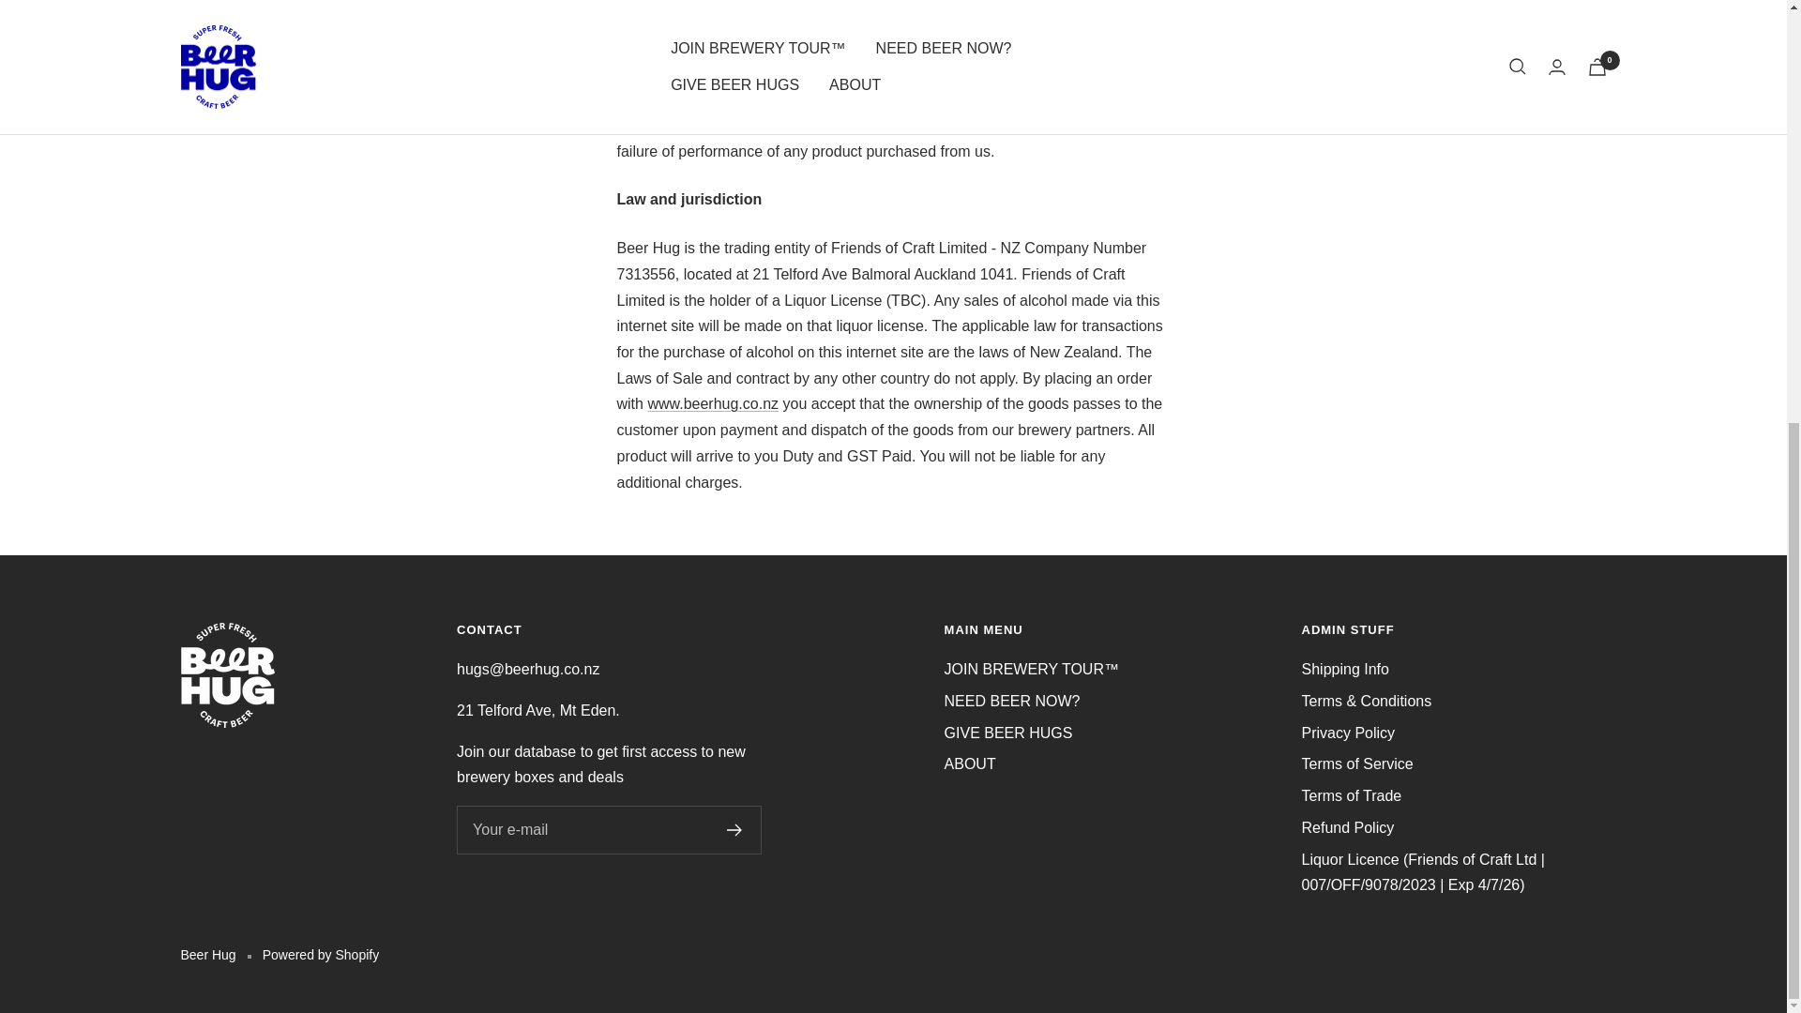 The image size is (1801, 1013). I want to click on Powered by Shopify, so click(321, 955).